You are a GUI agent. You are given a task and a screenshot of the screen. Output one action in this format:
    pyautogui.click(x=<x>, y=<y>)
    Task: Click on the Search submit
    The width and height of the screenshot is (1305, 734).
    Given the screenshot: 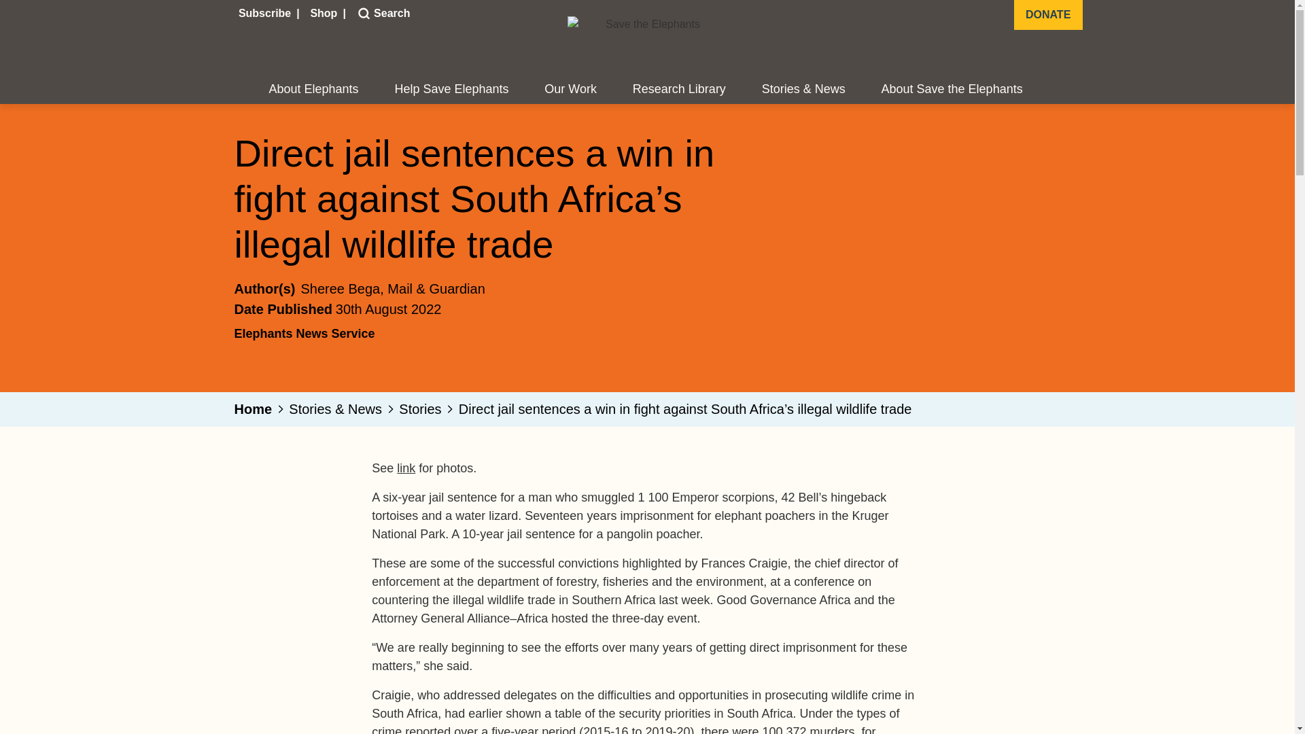 What is the action you would take?
    pyautogui.click(x=362, y=14)
    